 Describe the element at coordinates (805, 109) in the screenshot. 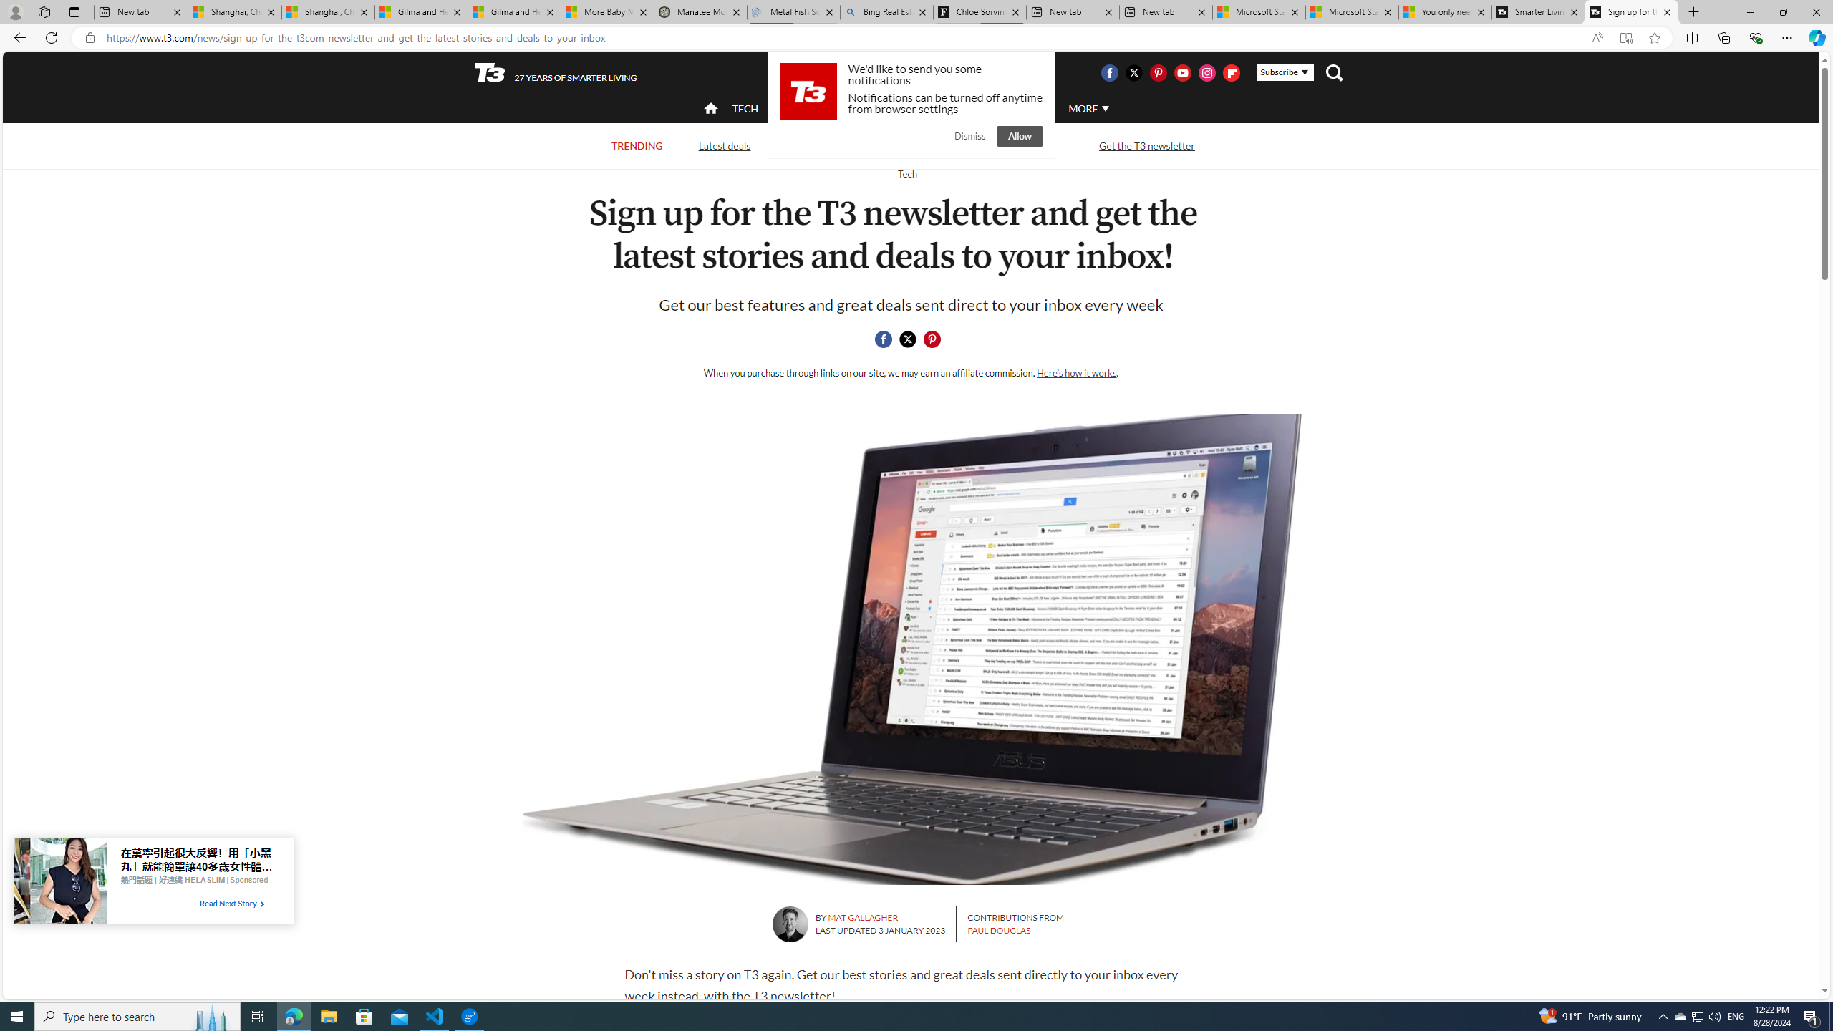

I see `ACTIVE` at that location.